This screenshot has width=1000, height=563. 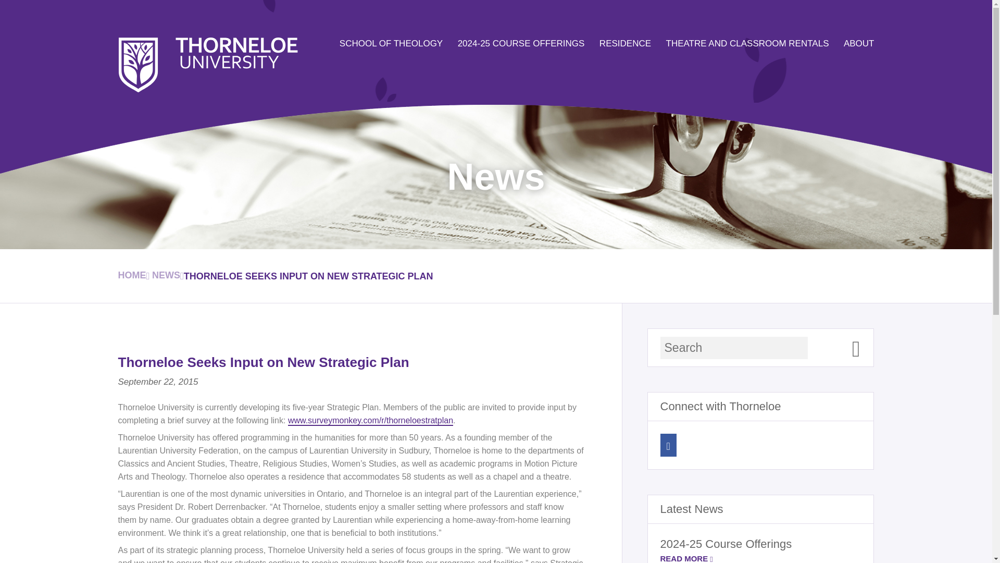 What do you see at coordinates (168, 276) in the screenshot?
I see `News` at bounding box center [168, 276].